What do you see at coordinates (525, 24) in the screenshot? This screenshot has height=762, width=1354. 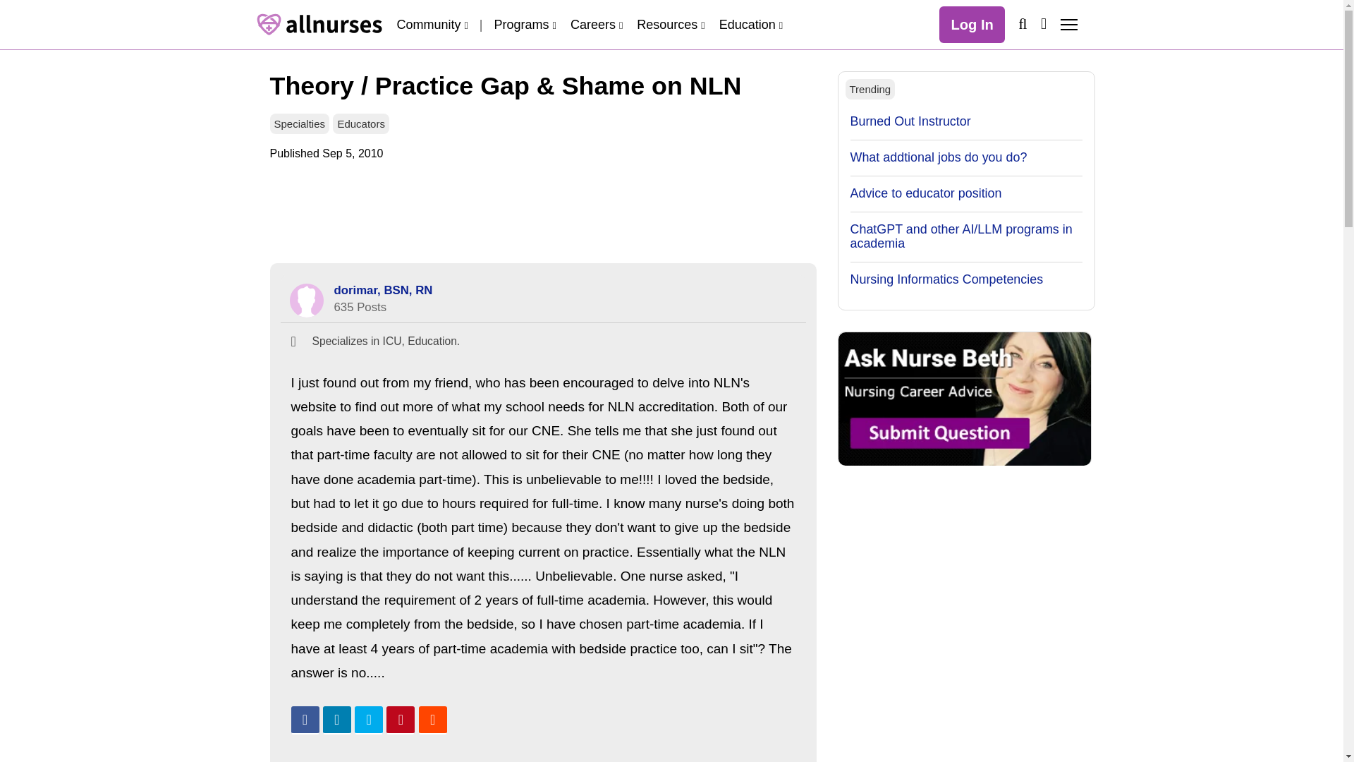 I see `Programs` at bounding box center [525, 24].